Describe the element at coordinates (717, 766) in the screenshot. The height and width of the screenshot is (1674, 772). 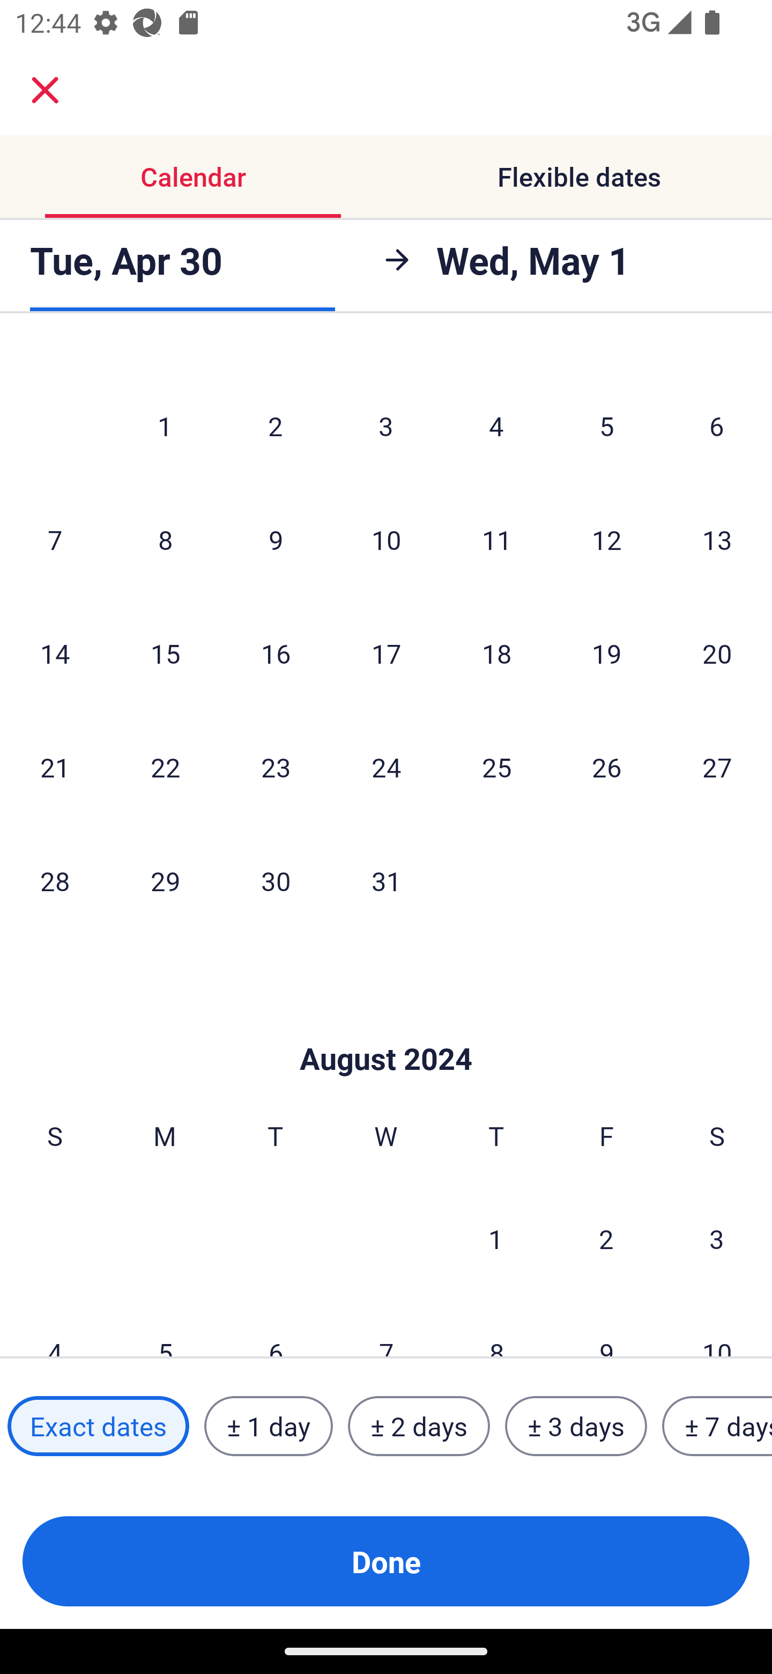
I see `27 Saturday, July 27, 2024` at that location.